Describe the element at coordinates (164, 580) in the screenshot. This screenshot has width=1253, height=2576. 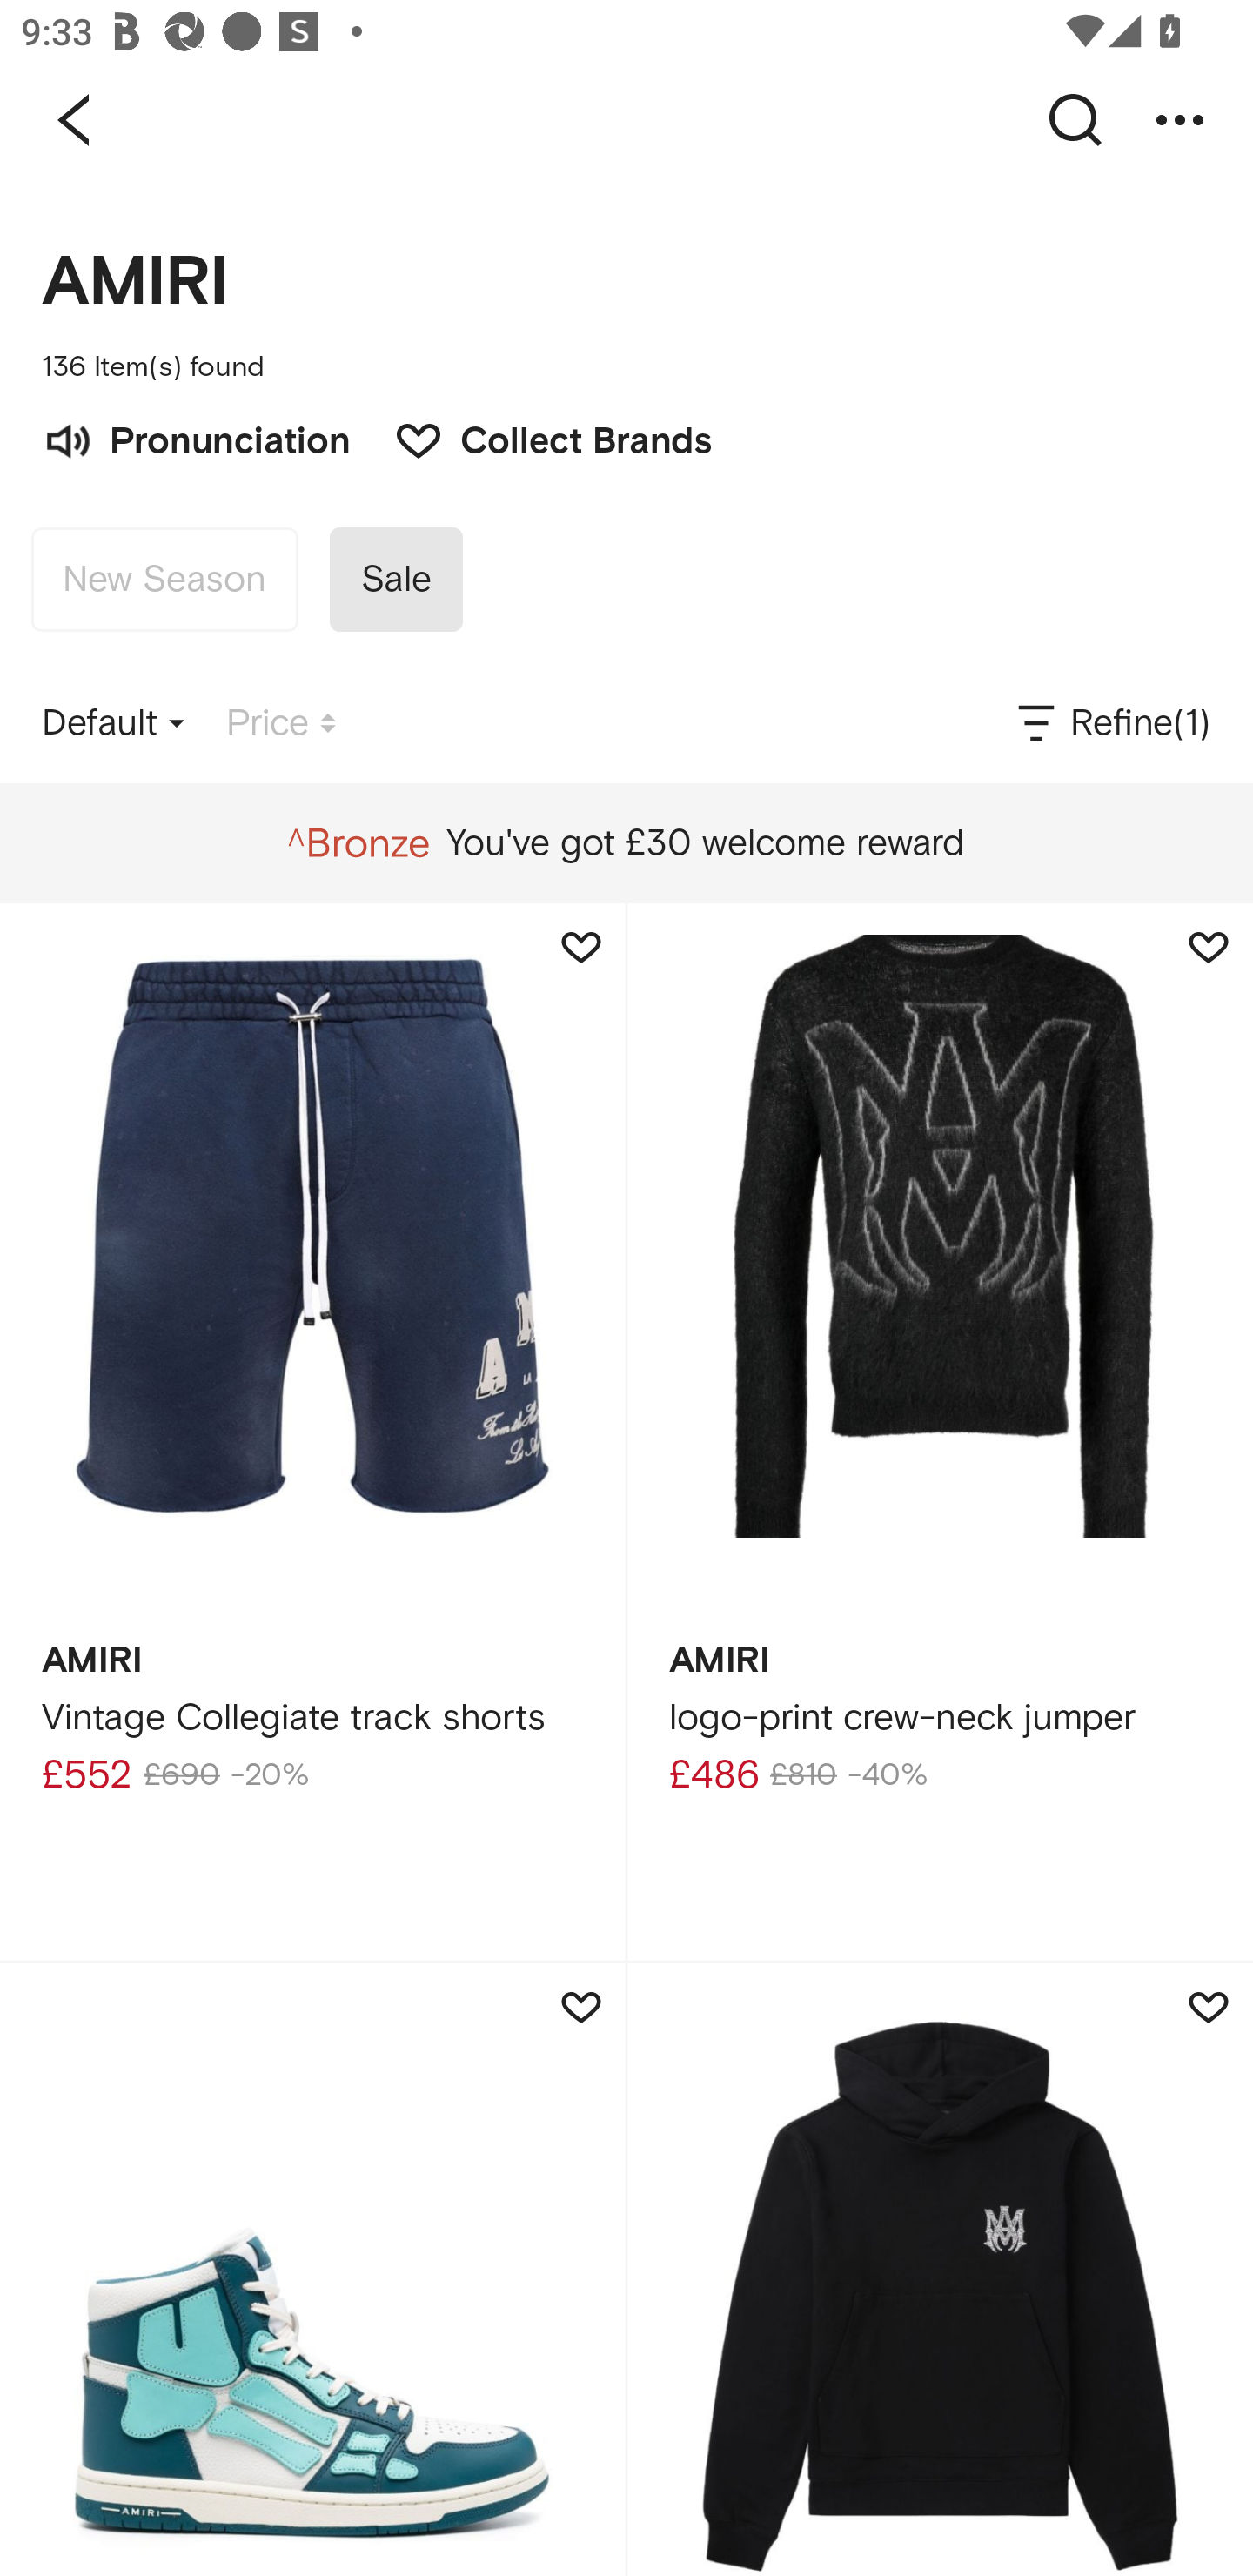
I see `New Season` at that location.